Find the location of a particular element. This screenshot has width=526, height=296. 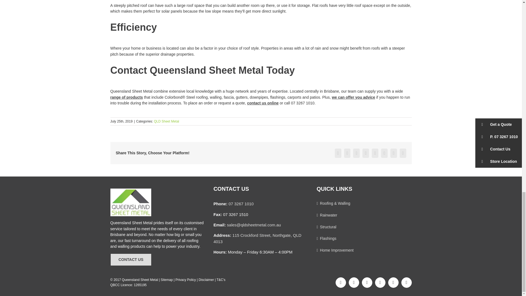

Pinterest is located at coordinates (380, 282).